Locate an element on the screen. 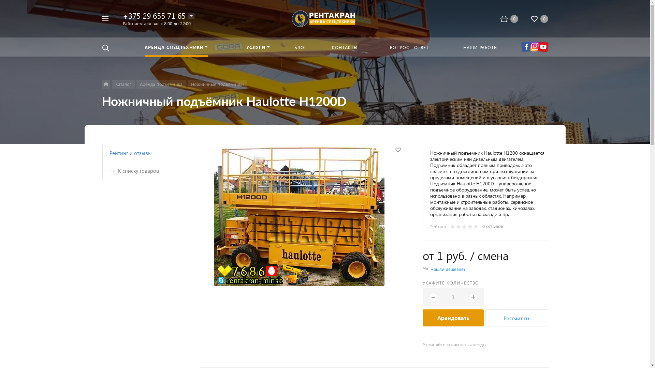  +375 29 655 71 65 is located at coordinates (154, 16).